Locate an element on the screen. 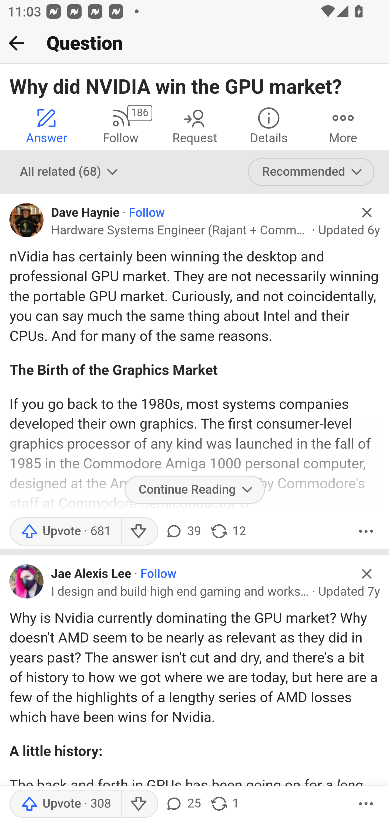  Back is located at coordinates (16, 43).